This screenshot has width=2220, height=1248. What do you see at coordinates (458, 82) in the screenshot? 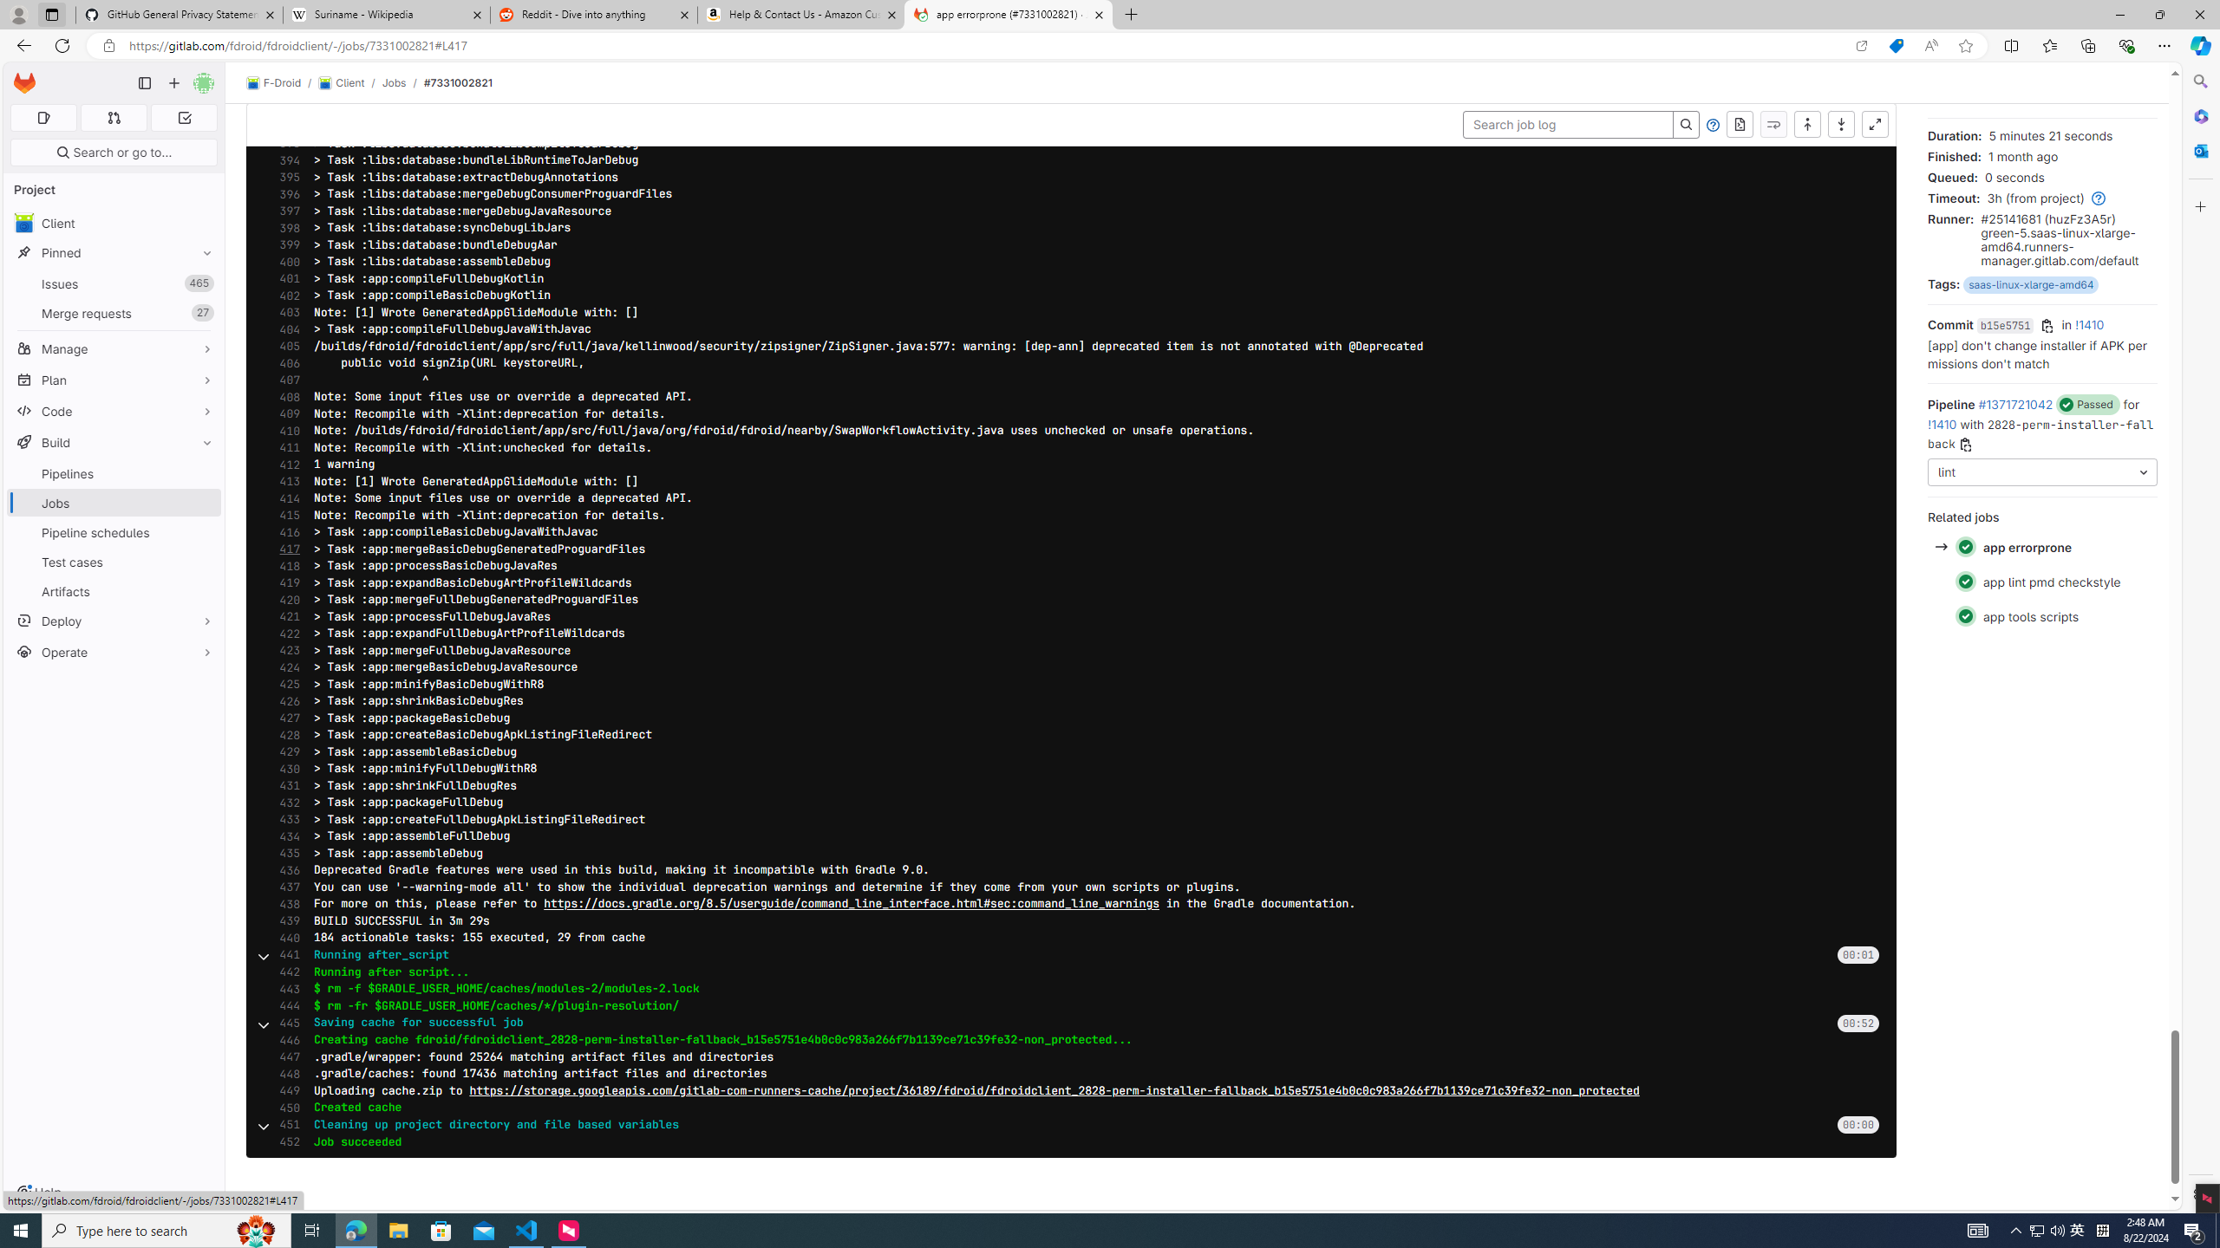
I see `#7331002821` at bounding box center [458, 82].